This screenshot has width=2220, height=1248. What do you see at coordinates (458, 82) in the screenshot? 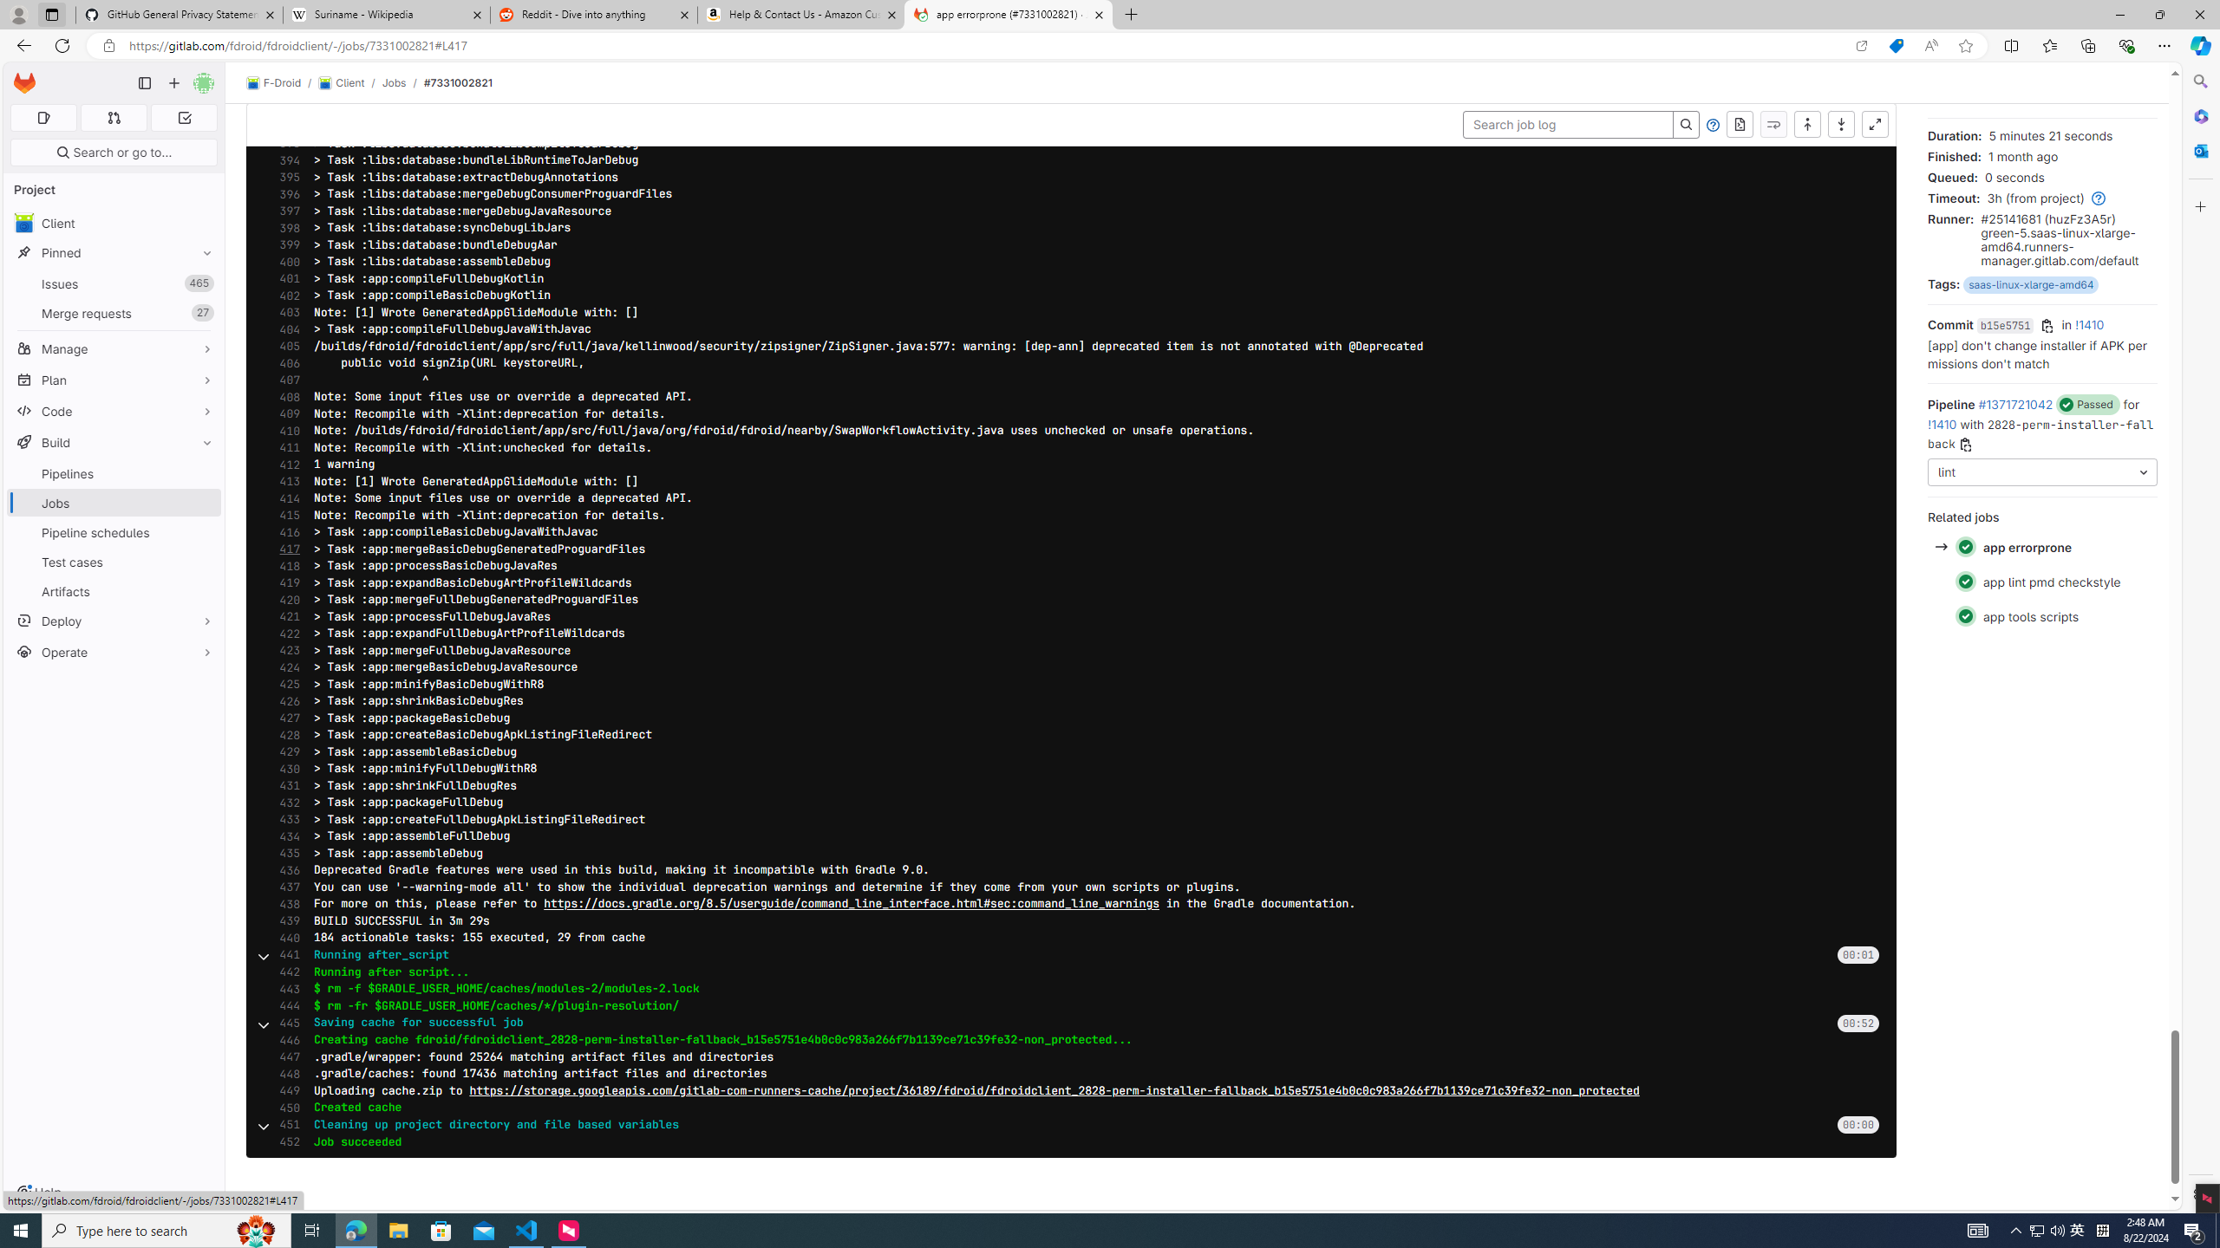
I see `#7331002821` at bounding box center [458, 82].